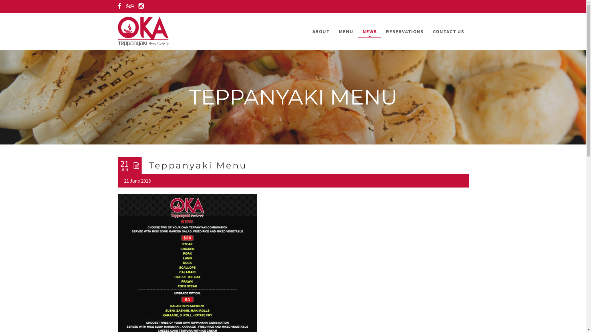 The width and height of the screenshot is (591, 332). What do you see at coordinates (404, 31) in the screenshot?
I see `RESERVATIONS` at bounding box center [404, 31].